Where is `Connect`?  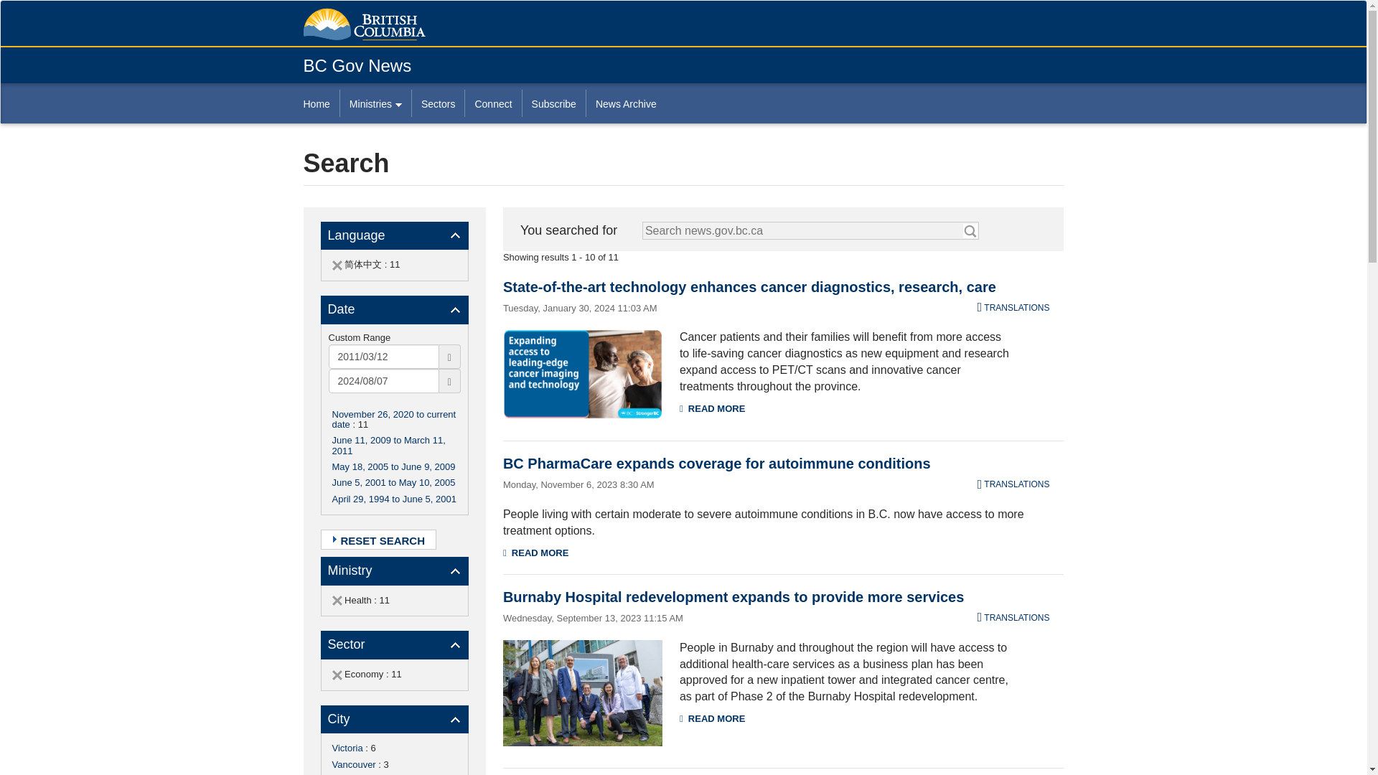
Connect is located at coordinates (492, 103).